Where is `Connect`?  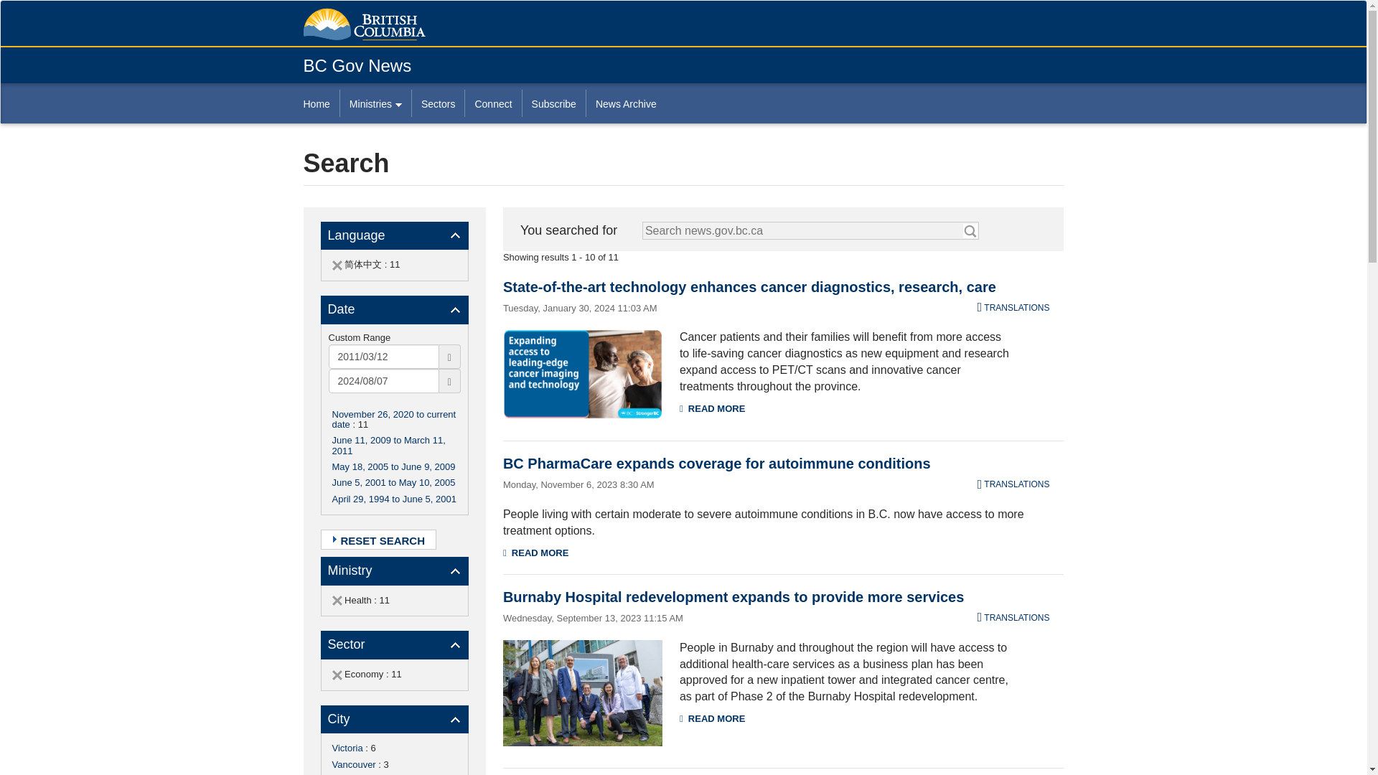
Connect is located at coordinates (492, 103).